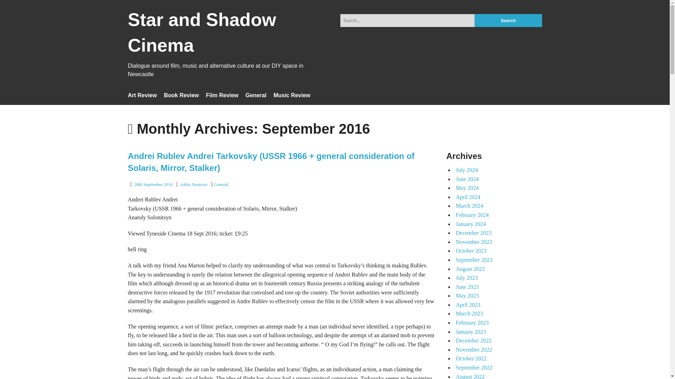 The height and width of the screenshot is (379, 675). Describe the element at coordinates (467, 170) in the screenshot. I see `July 2024` at that location.